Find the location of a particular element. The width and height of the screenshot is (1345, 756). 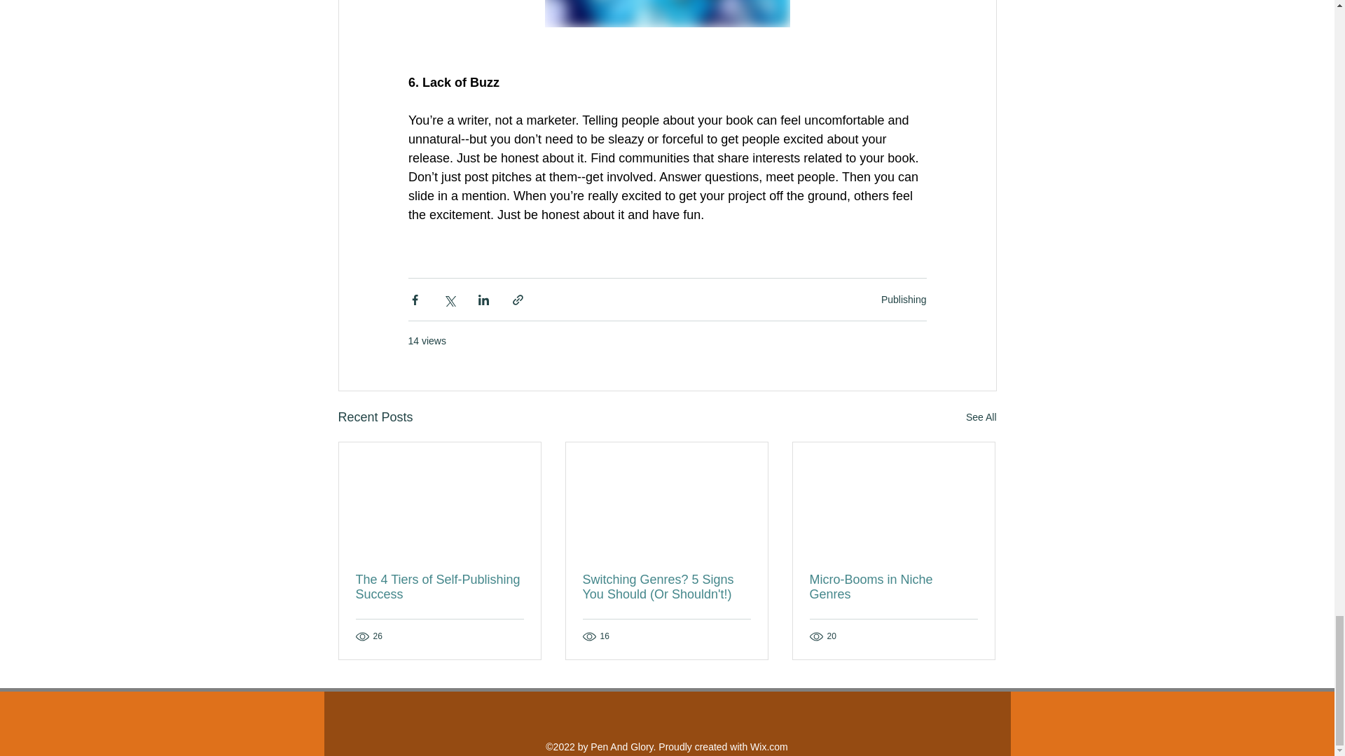

See All is located at coordinates (981, 417).